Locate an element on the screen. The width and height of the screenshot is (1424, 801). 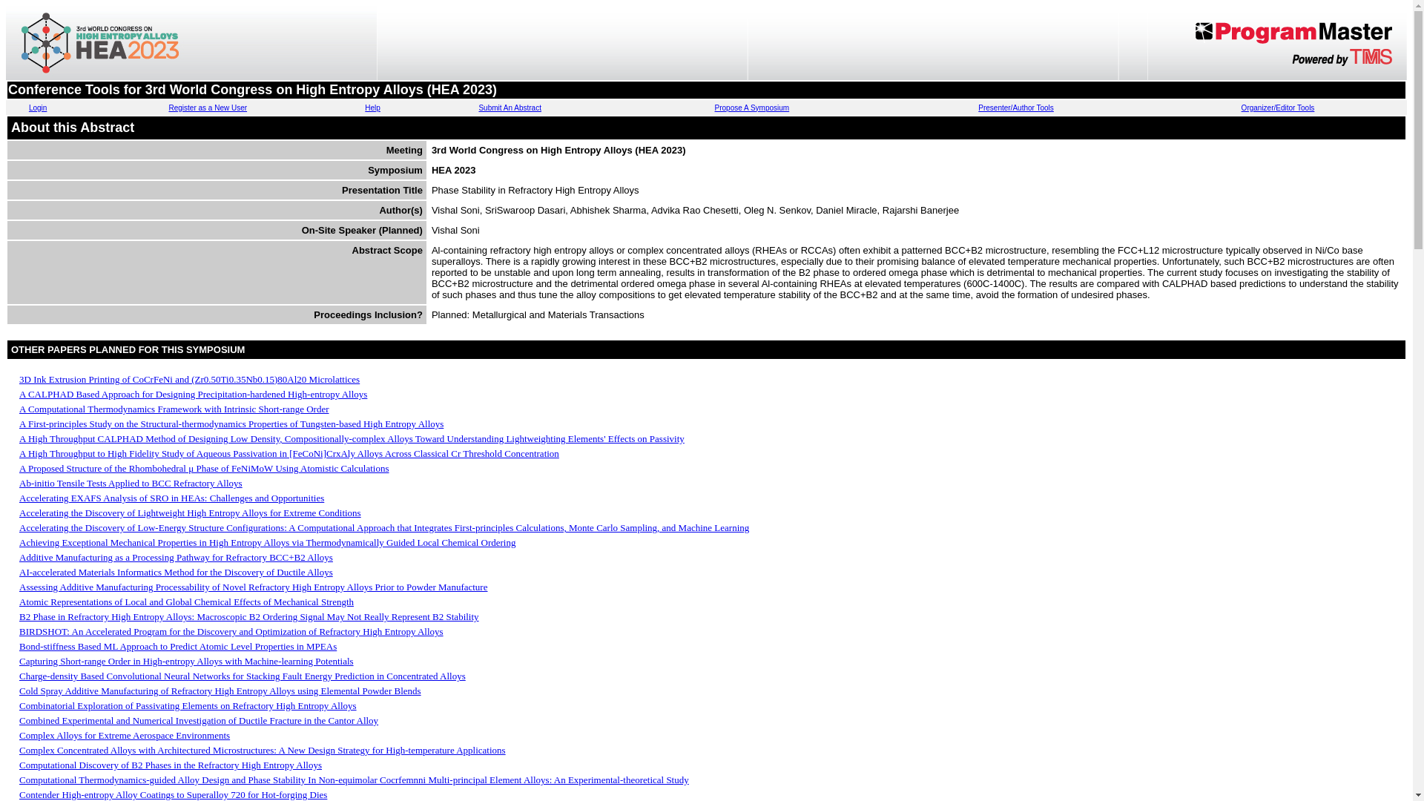
Register as a New User is located at coordinates (207, 108).